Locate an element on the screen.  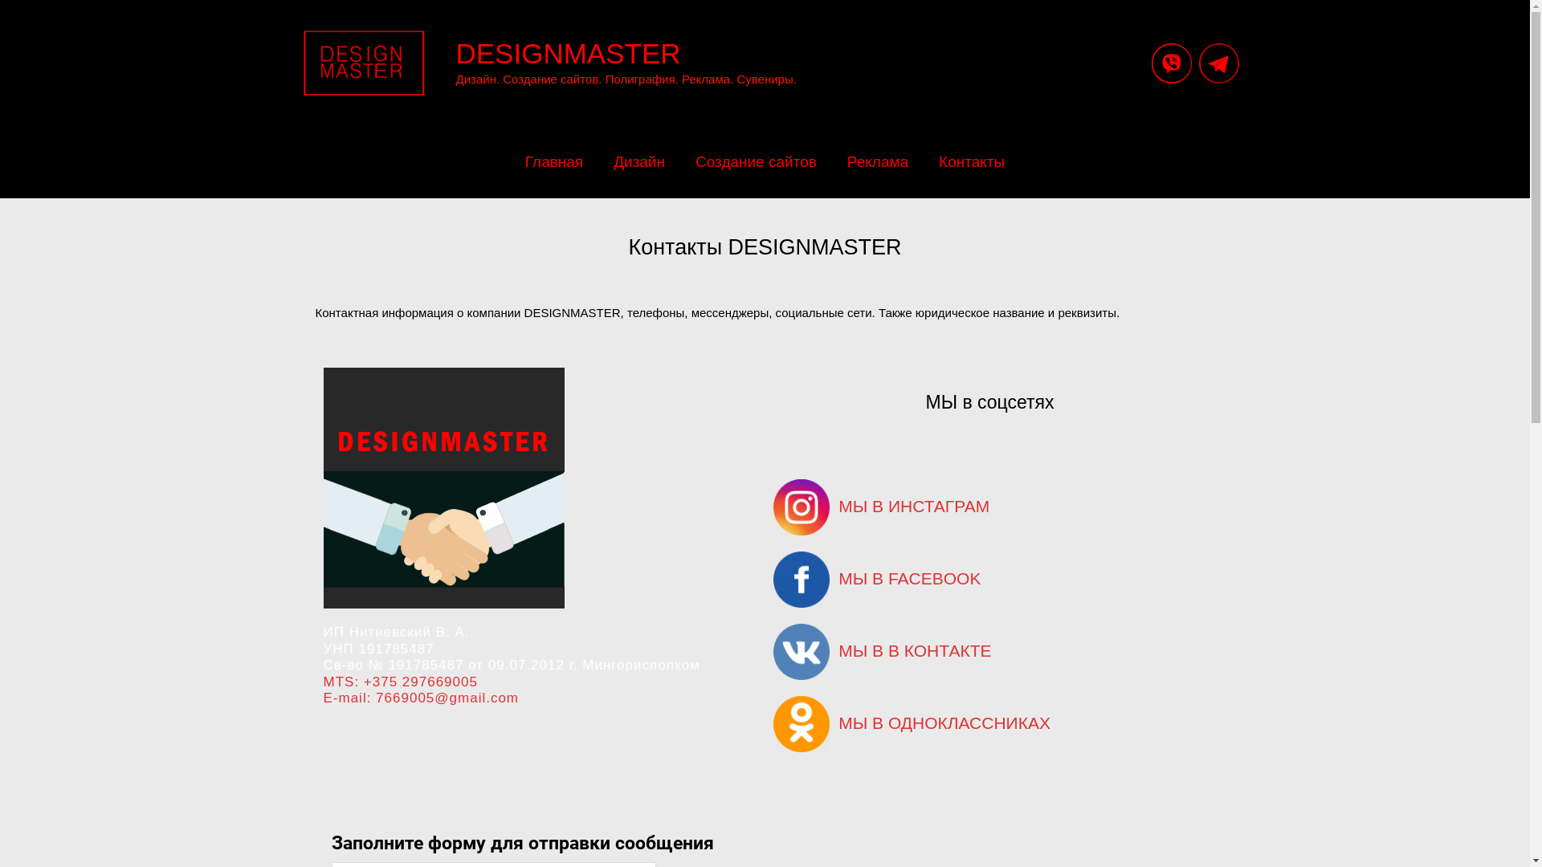
  is located at coordinates (806, 506).